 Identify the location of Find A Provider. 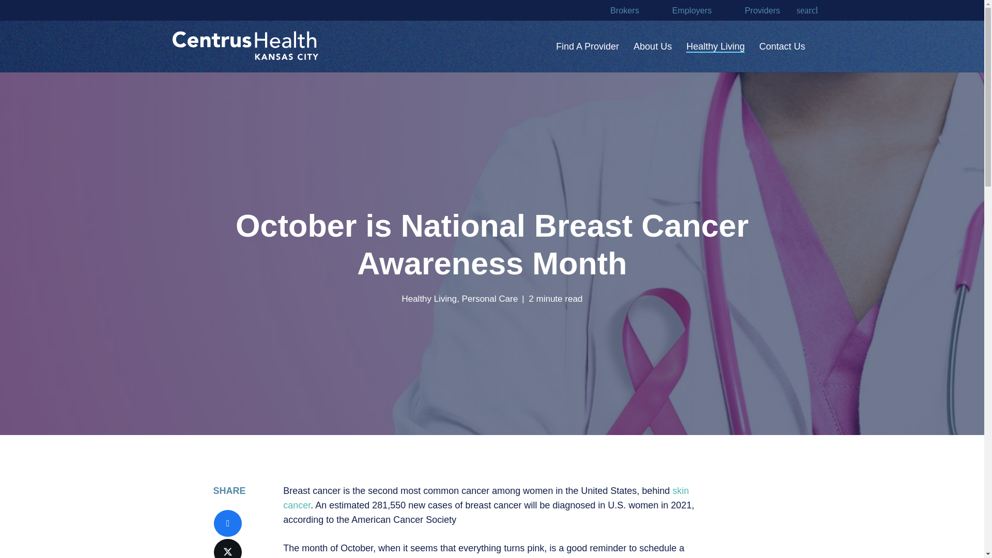
(587, 47).